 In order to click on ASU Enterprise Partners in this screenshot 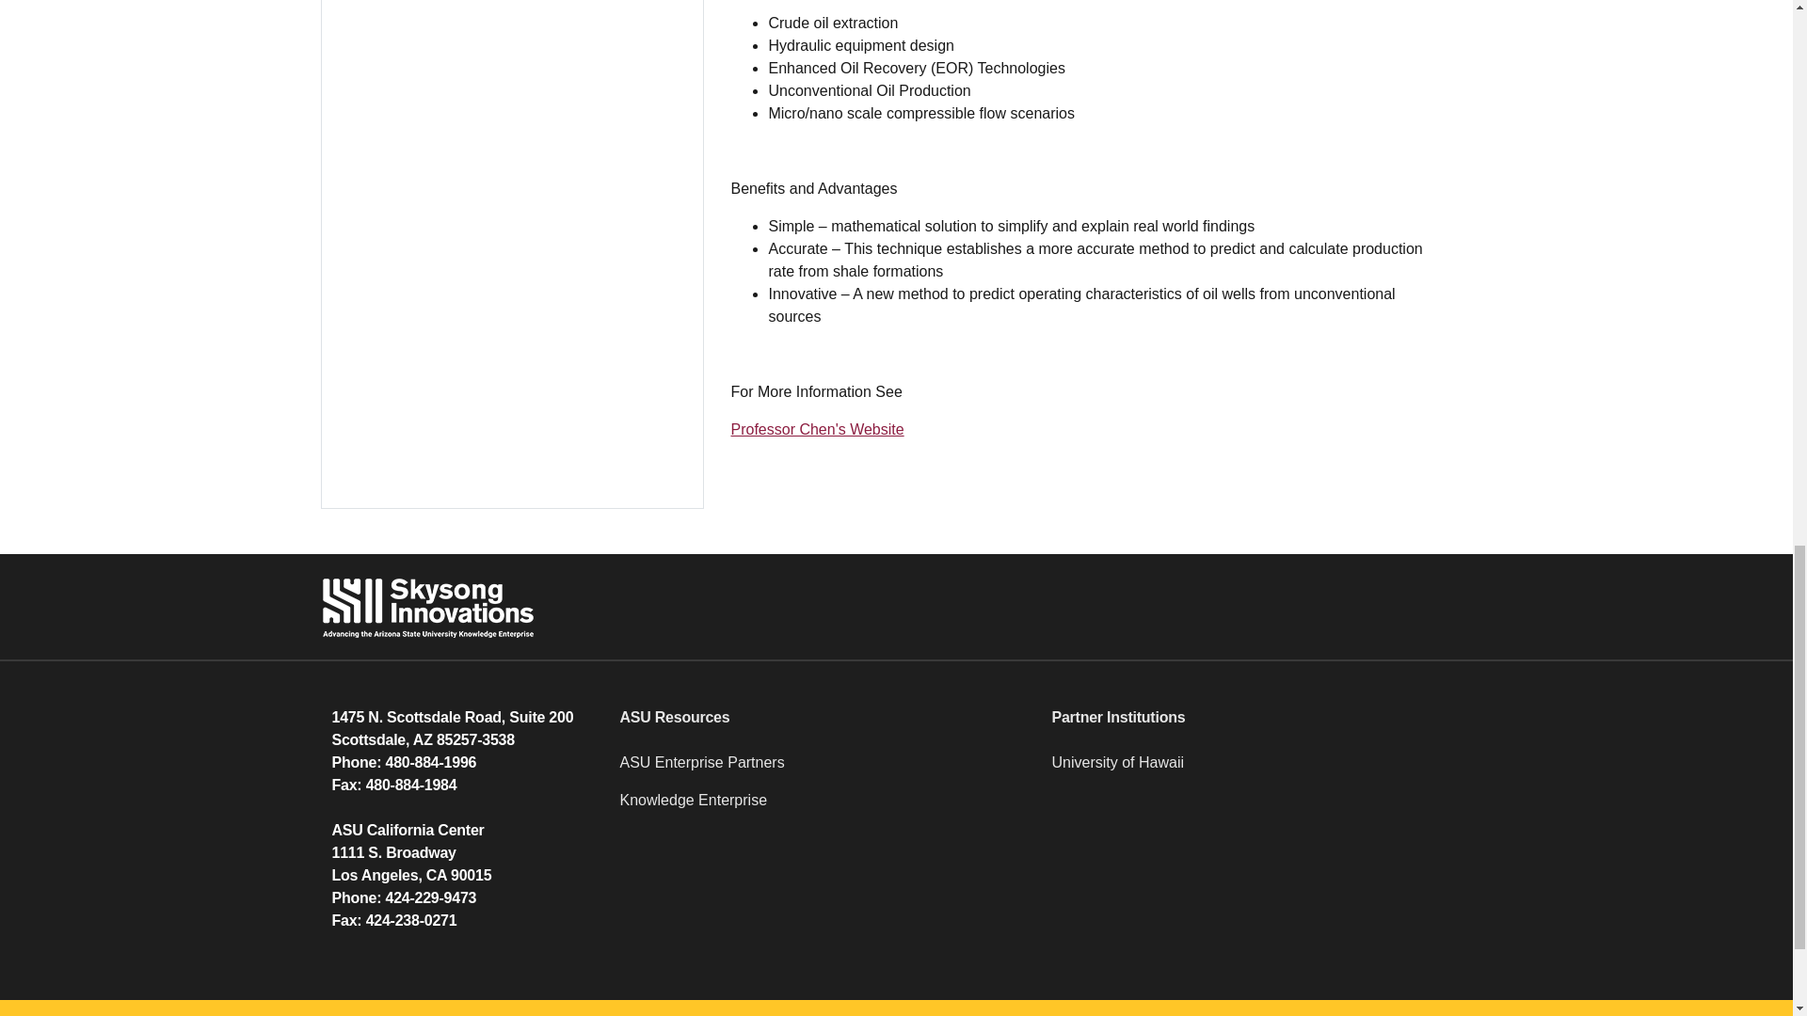, I will do `click(824, 770)`.